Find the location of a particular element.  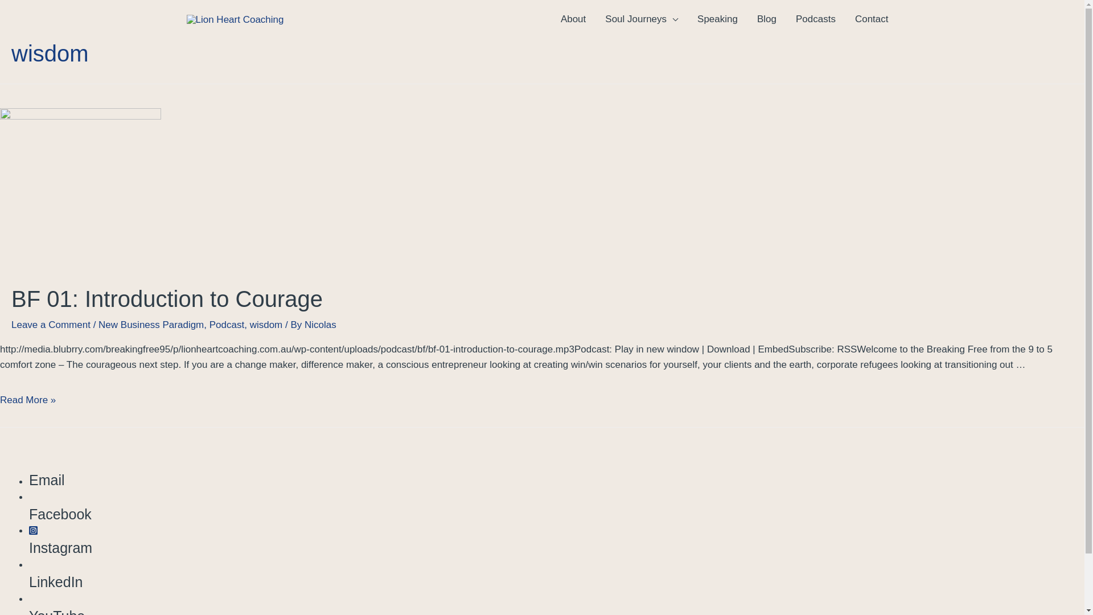

LinkedIn is located at coordinates (557, 575).